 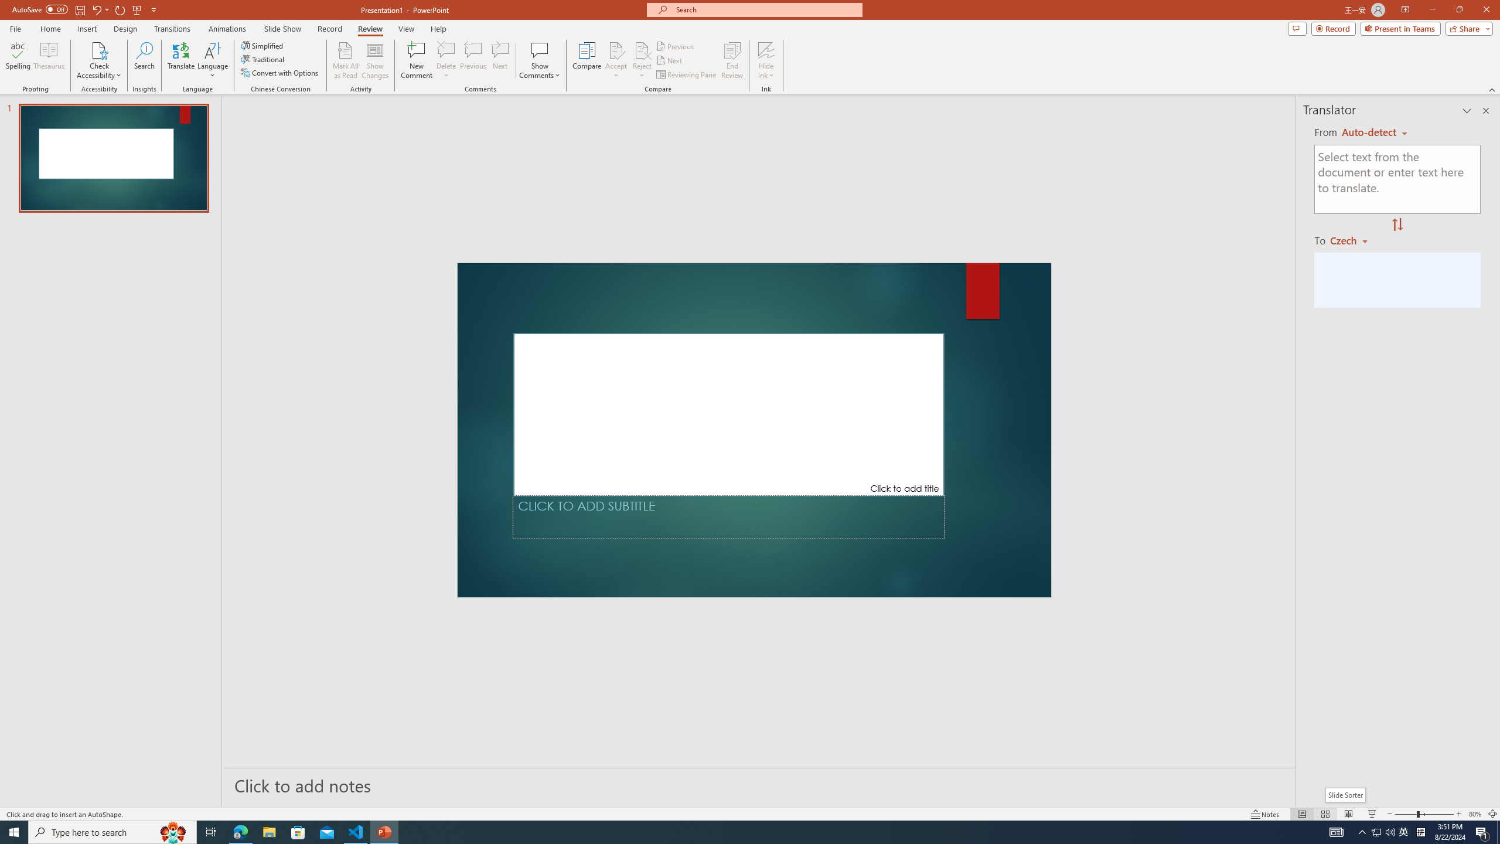 I want to click on Show Comments, so click(x=540, y=60).